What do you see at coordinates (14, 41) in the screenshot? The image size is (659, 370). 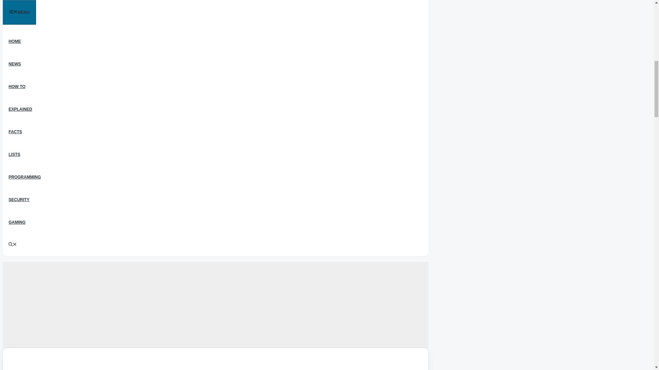 I see `HOME` at bounding box center [14, 41].